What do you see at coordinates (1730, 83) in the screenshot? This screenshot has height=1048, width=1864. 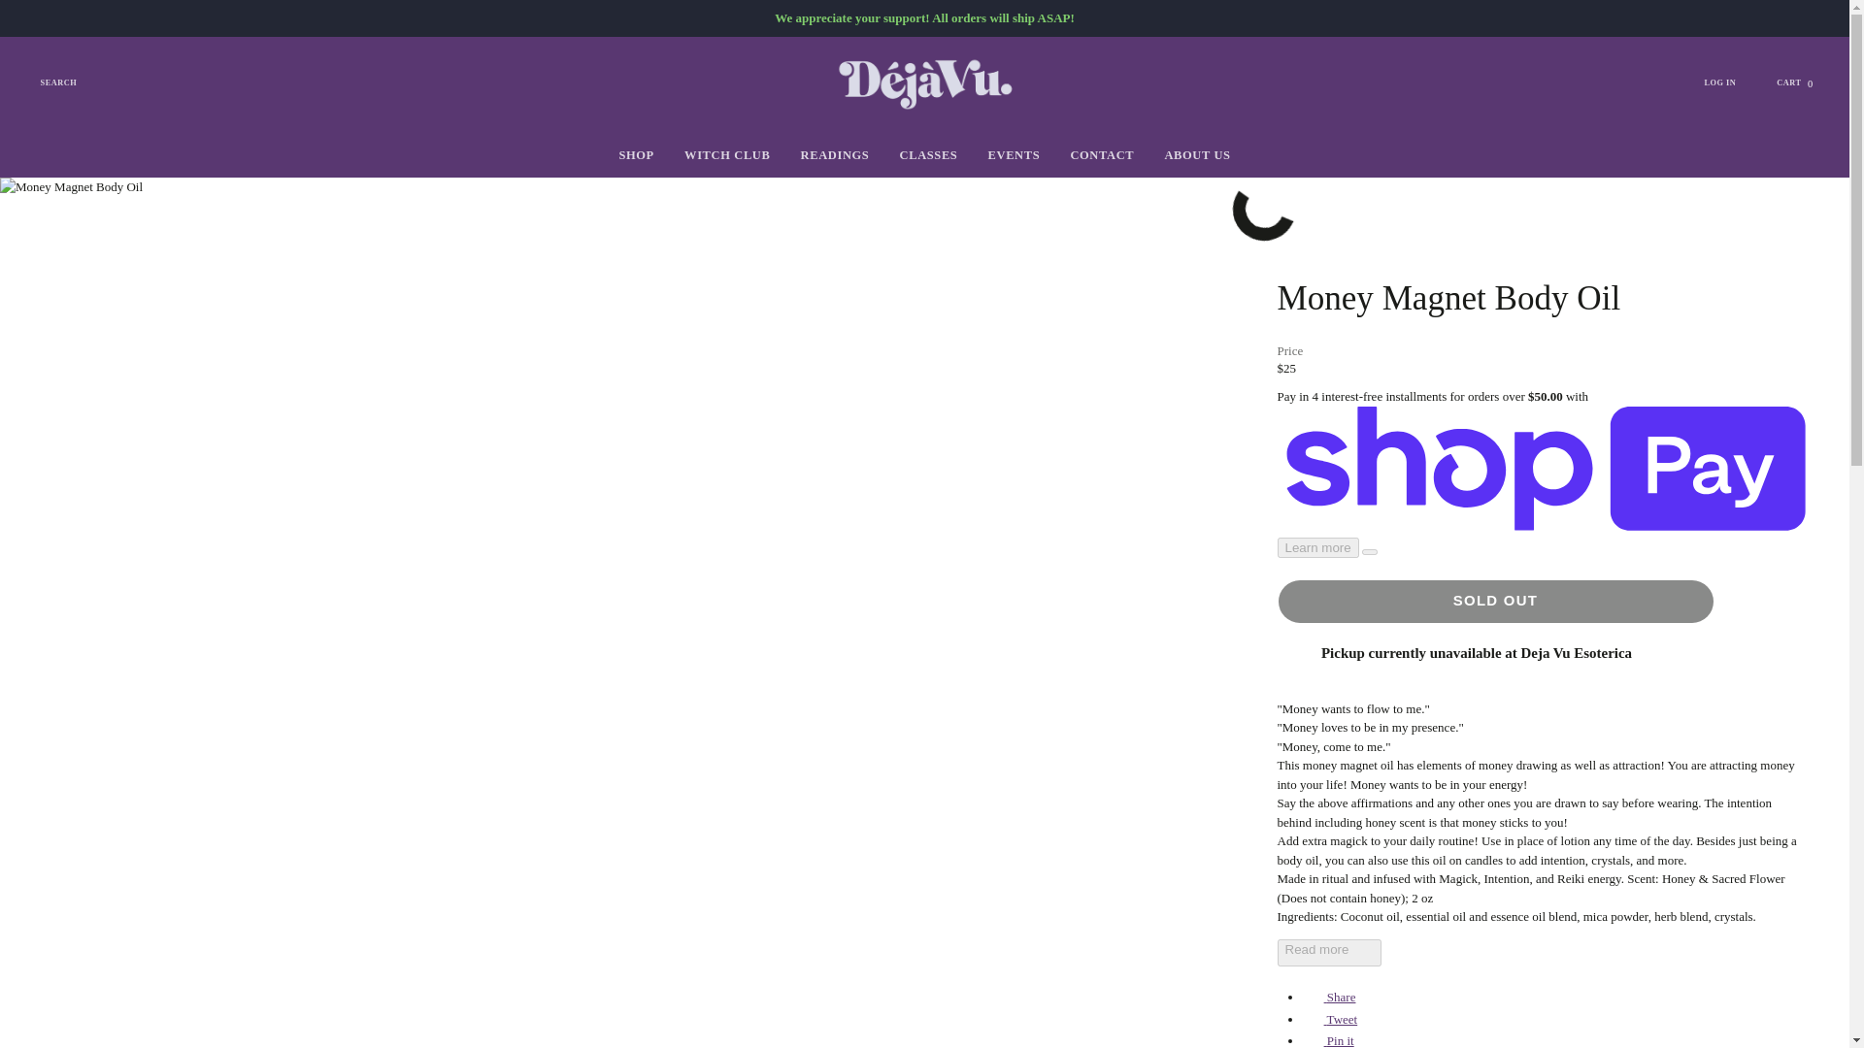 I see `LOG IN` at bounding box center [1730, 83].